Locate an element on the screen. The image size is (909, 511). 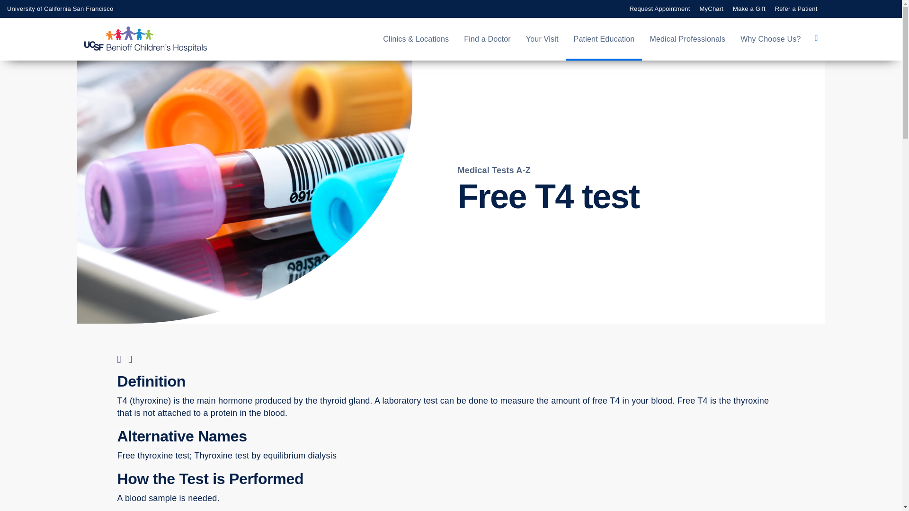
Your Visit is located at coordinates (542, 39).